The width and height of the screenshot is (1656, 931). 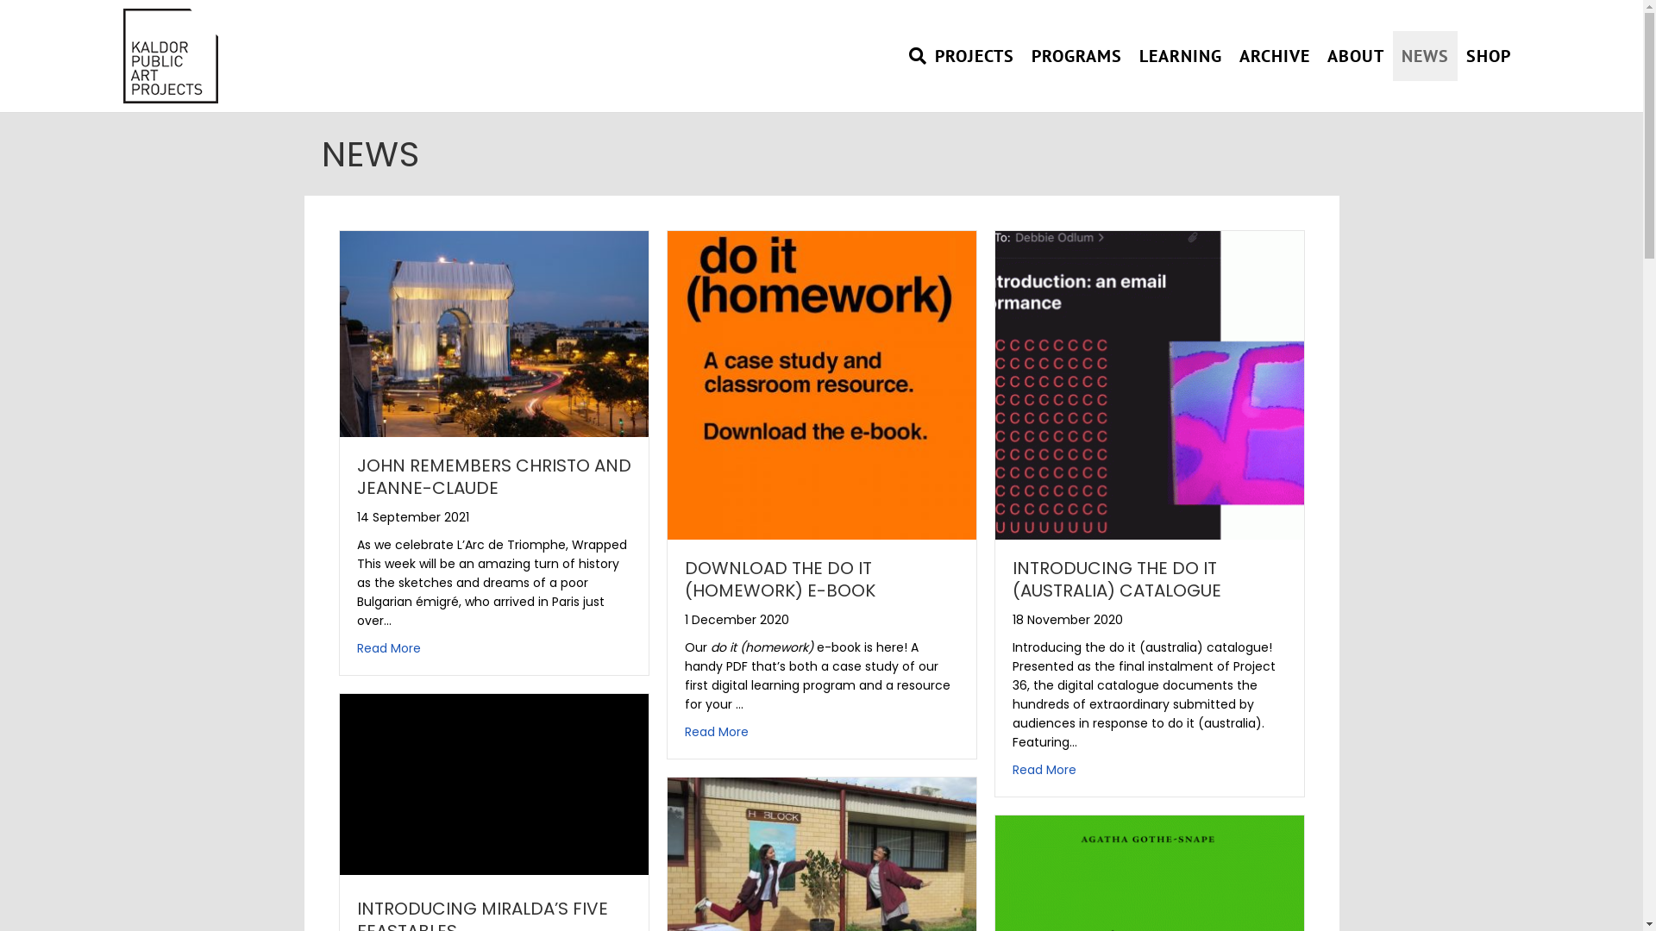 I want to click on ABOUT, so click(x=1356, y=56).